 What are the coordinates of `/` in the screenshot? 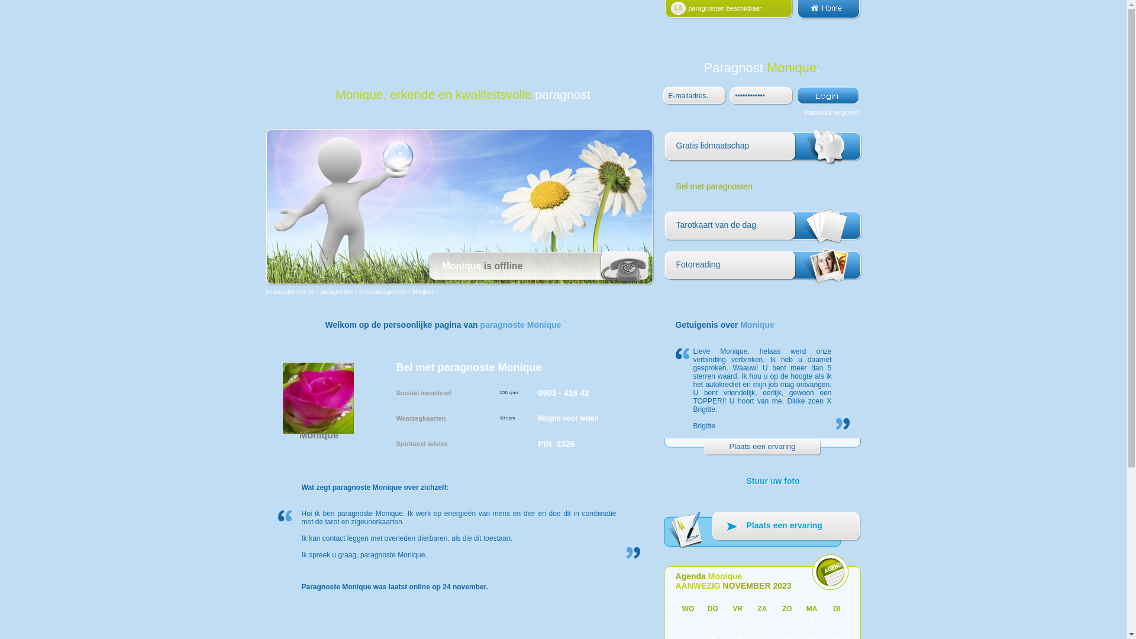 It's located at (438, 292).